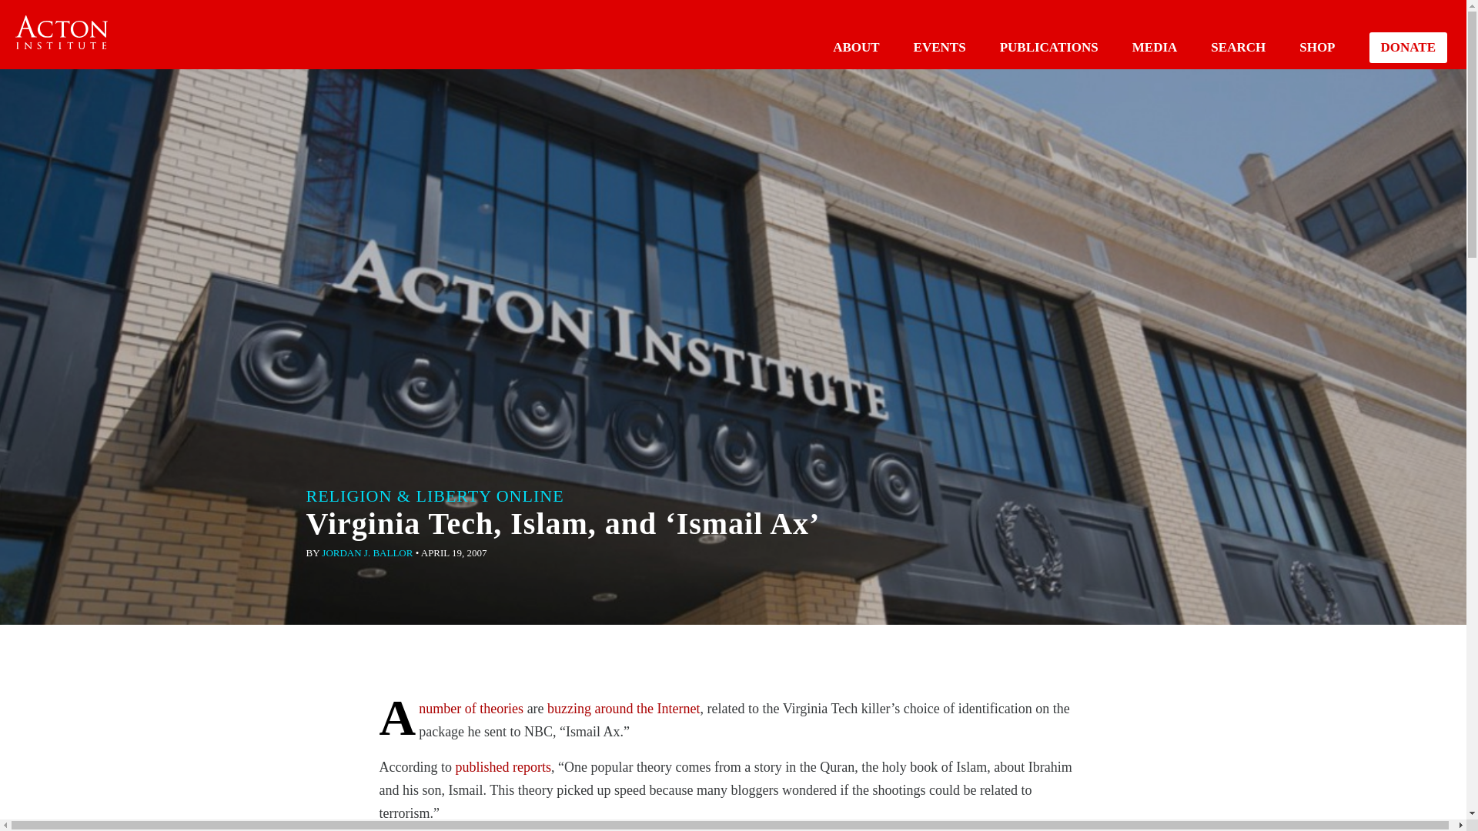  I want to click on ABOUT, so click(856, 47).